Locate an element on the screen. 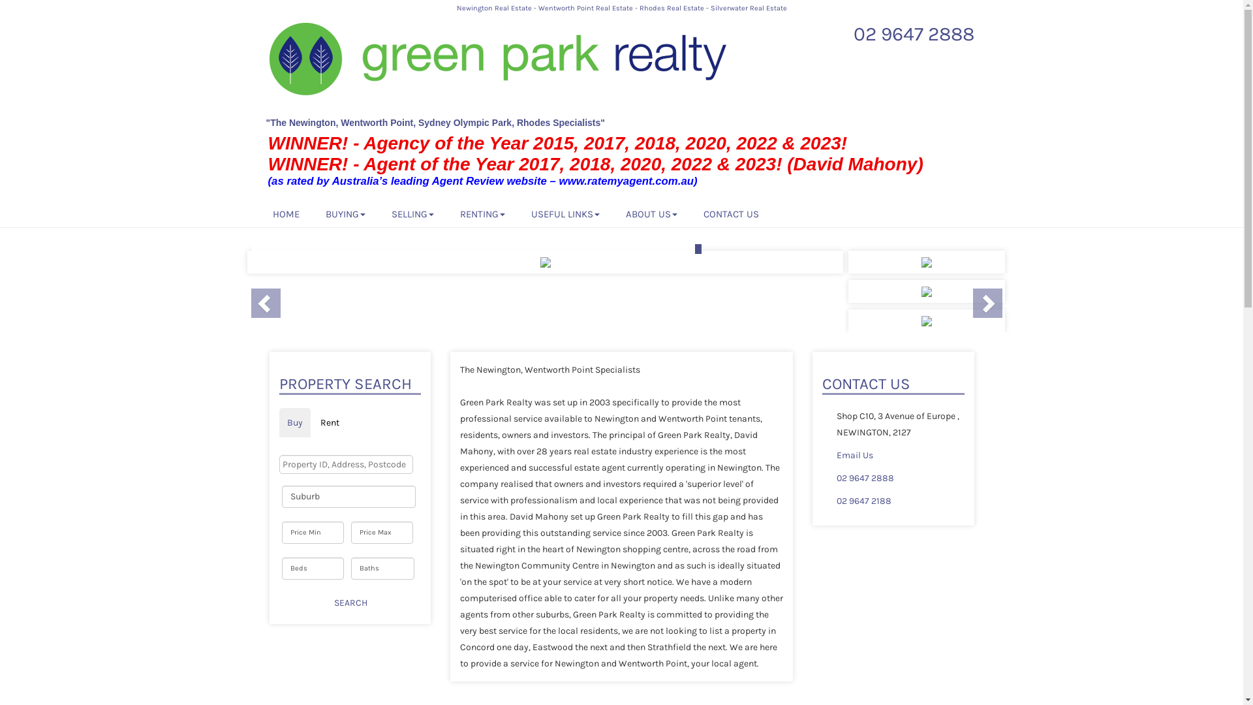  02 9647 2188 is located at coordinates (864, 501).